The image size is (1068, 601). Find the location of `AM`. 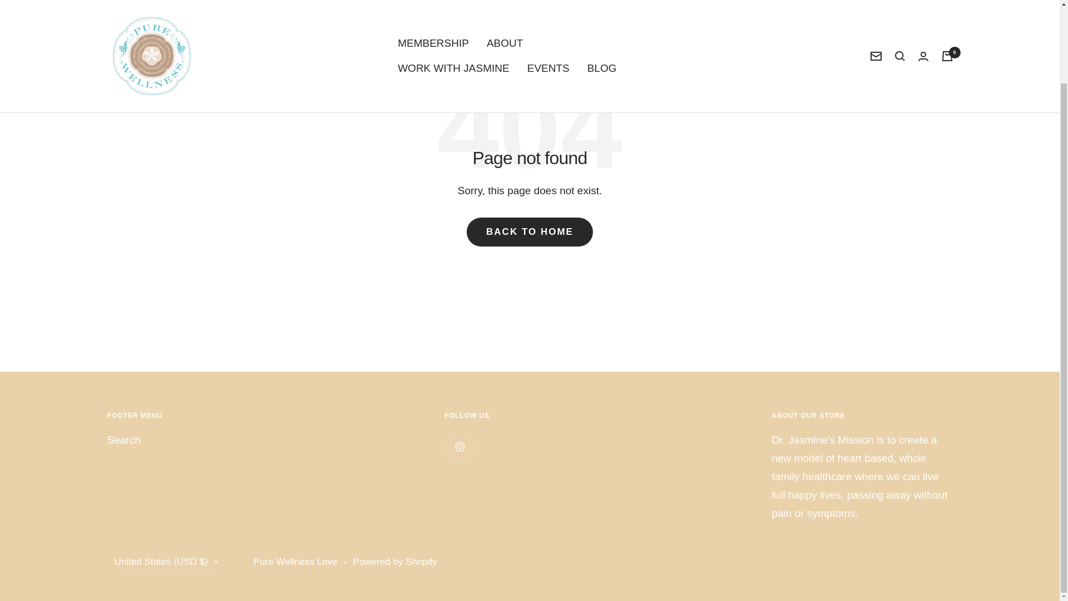

AM is located at coordinates (224, 487).